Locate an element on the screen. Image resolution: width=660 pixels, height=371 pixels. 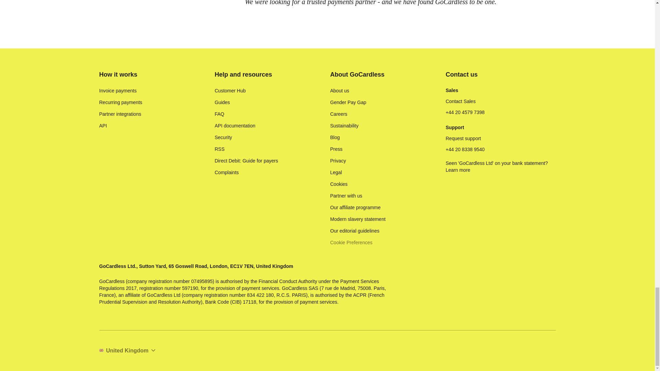
Guides is located at coordinates (222, 102).